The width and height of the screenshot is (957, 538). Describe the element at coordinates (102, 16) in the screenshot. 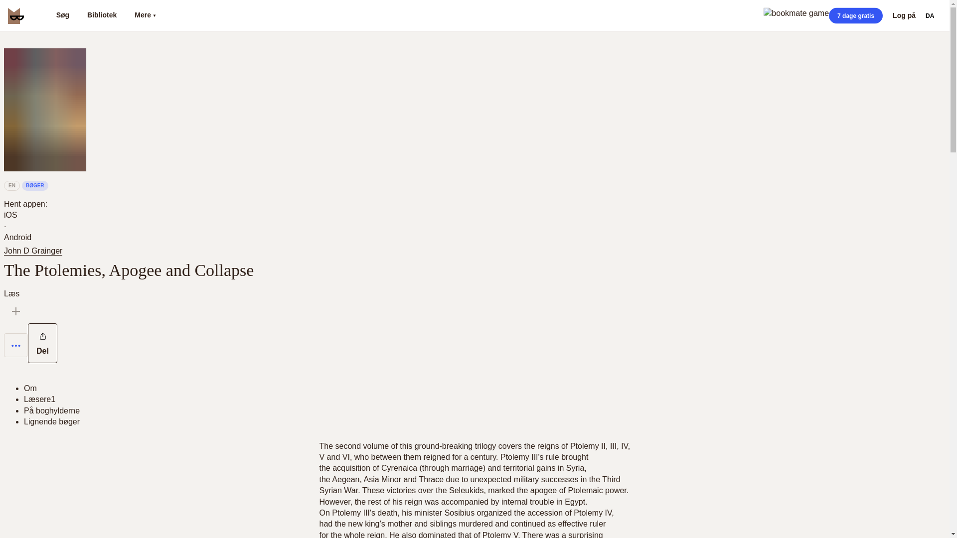

I see `Bibliotek` at that location.